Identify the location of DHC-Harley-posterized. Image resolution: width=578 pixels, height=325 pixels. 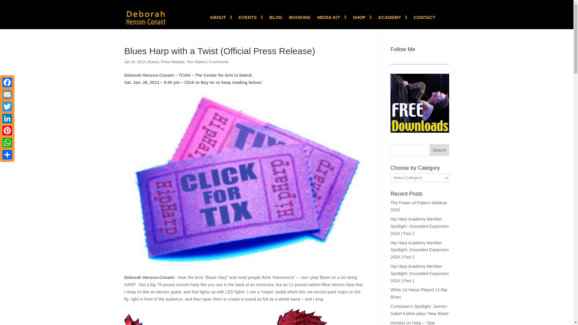
(244, 317).